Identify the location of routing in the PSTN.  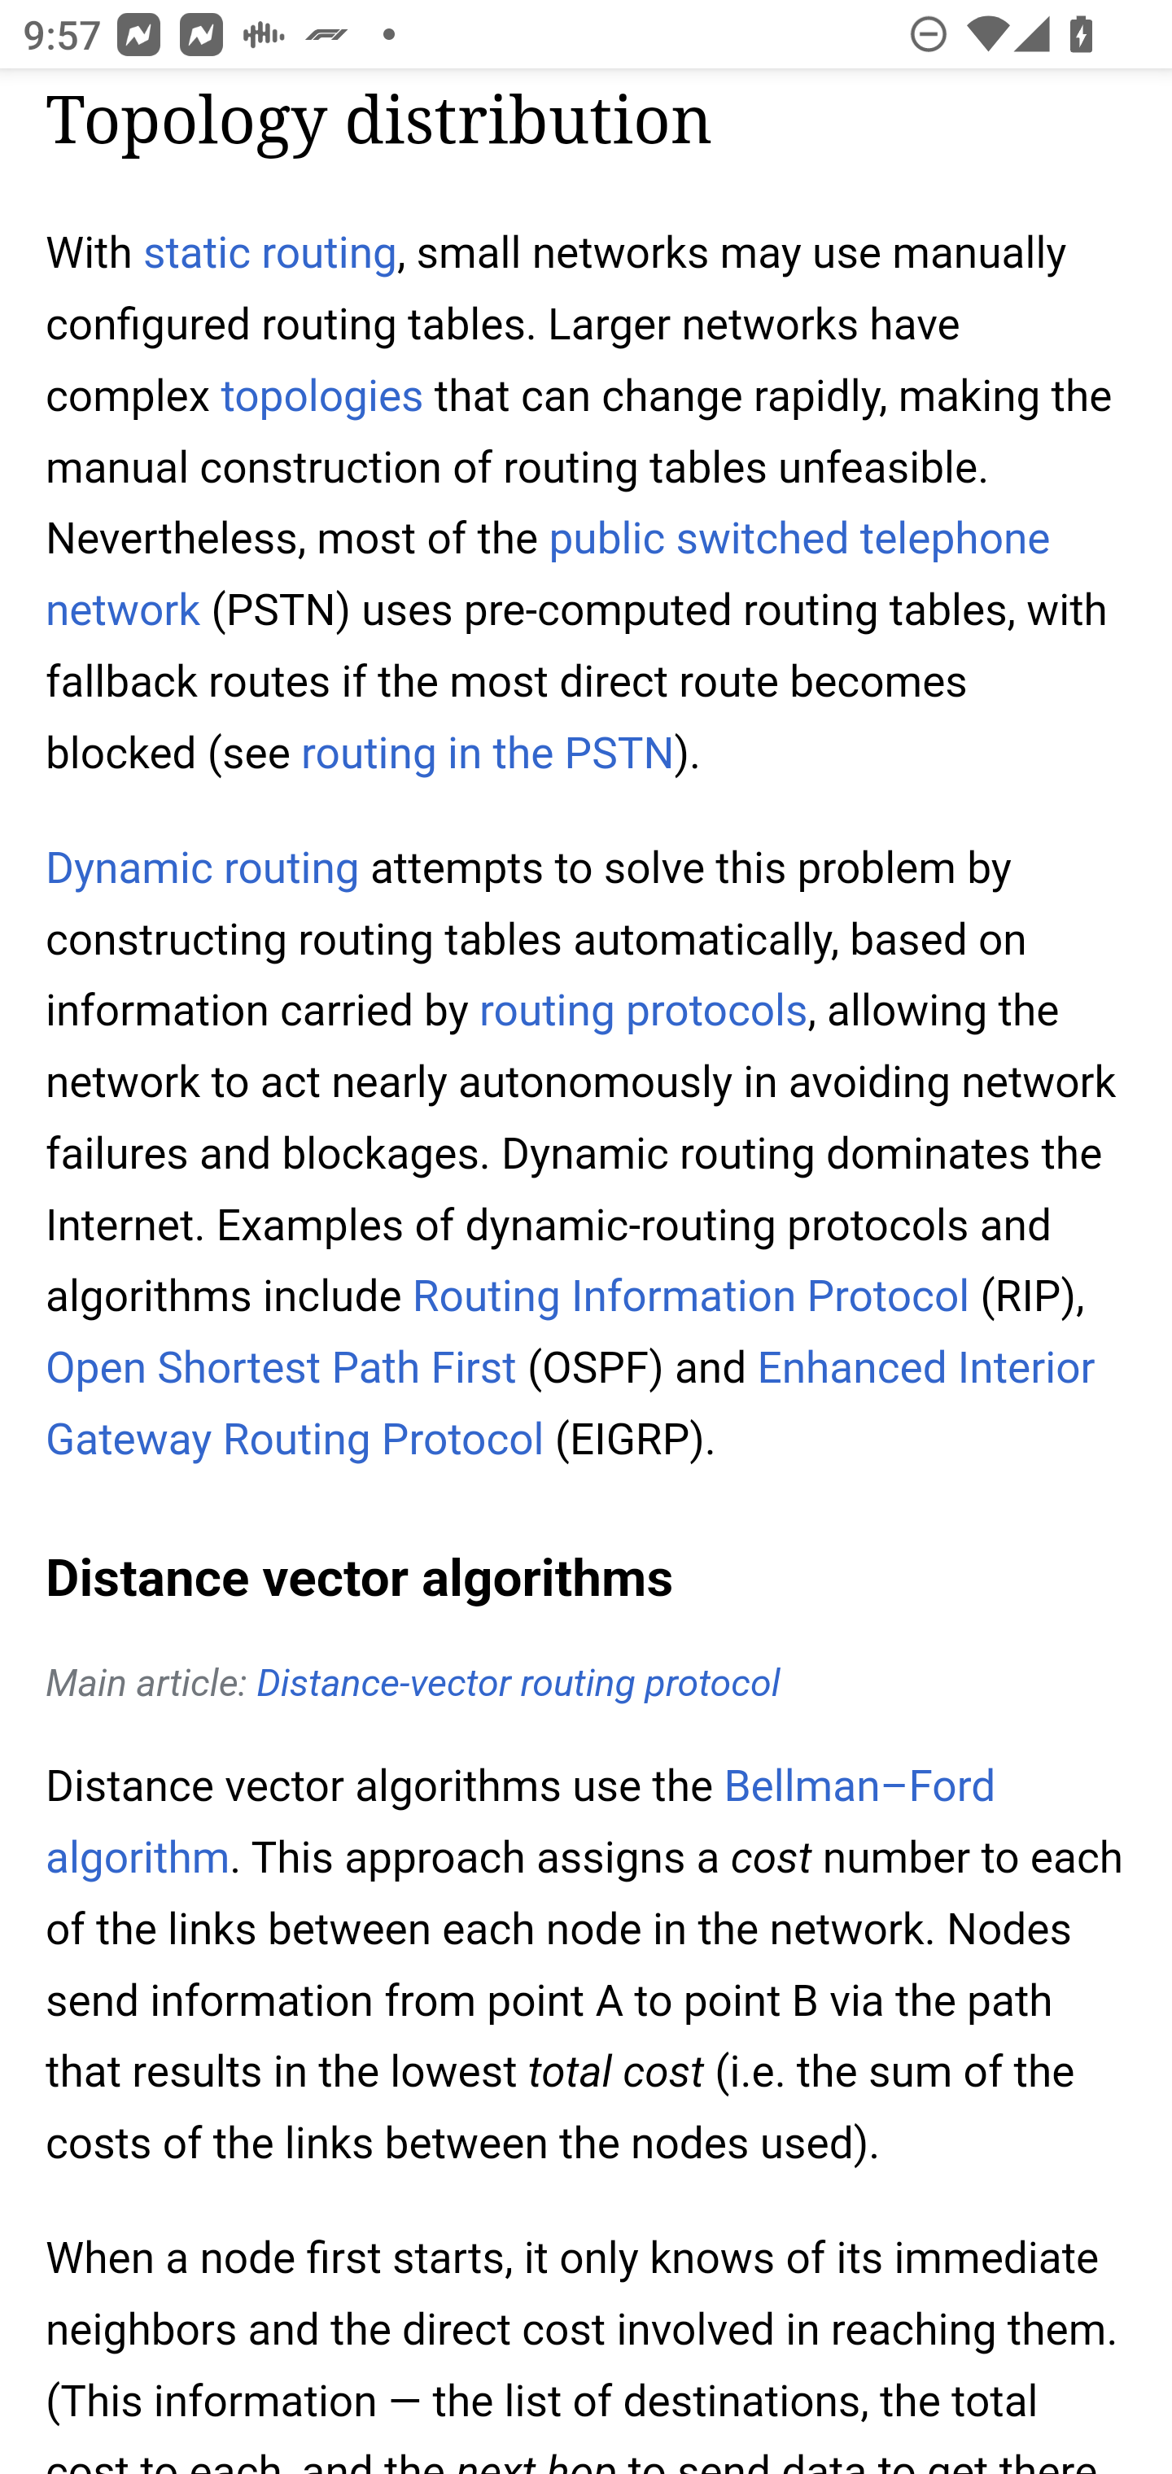
(487, 754).